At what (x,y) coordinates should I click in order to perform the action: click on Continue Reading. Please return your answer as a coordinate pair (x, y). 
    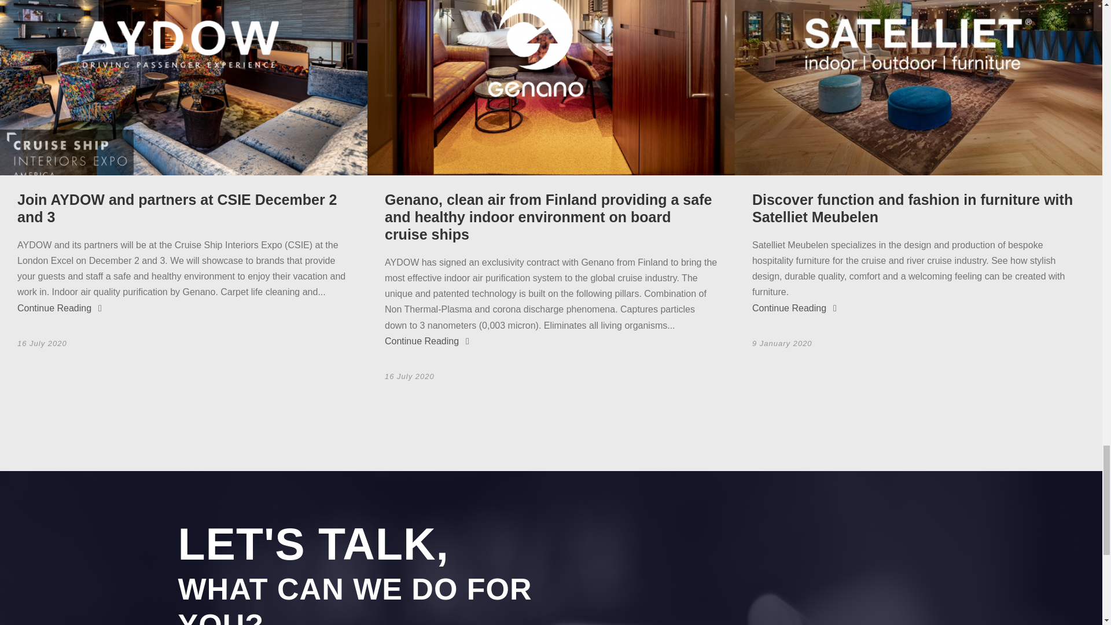
    Looking at the image, I should click on (60, 308).